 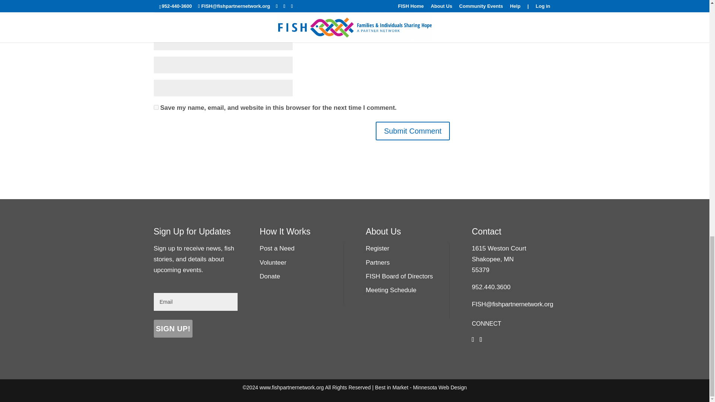 I want to click on Minnesota Web Design, so click(x=440, y=387).